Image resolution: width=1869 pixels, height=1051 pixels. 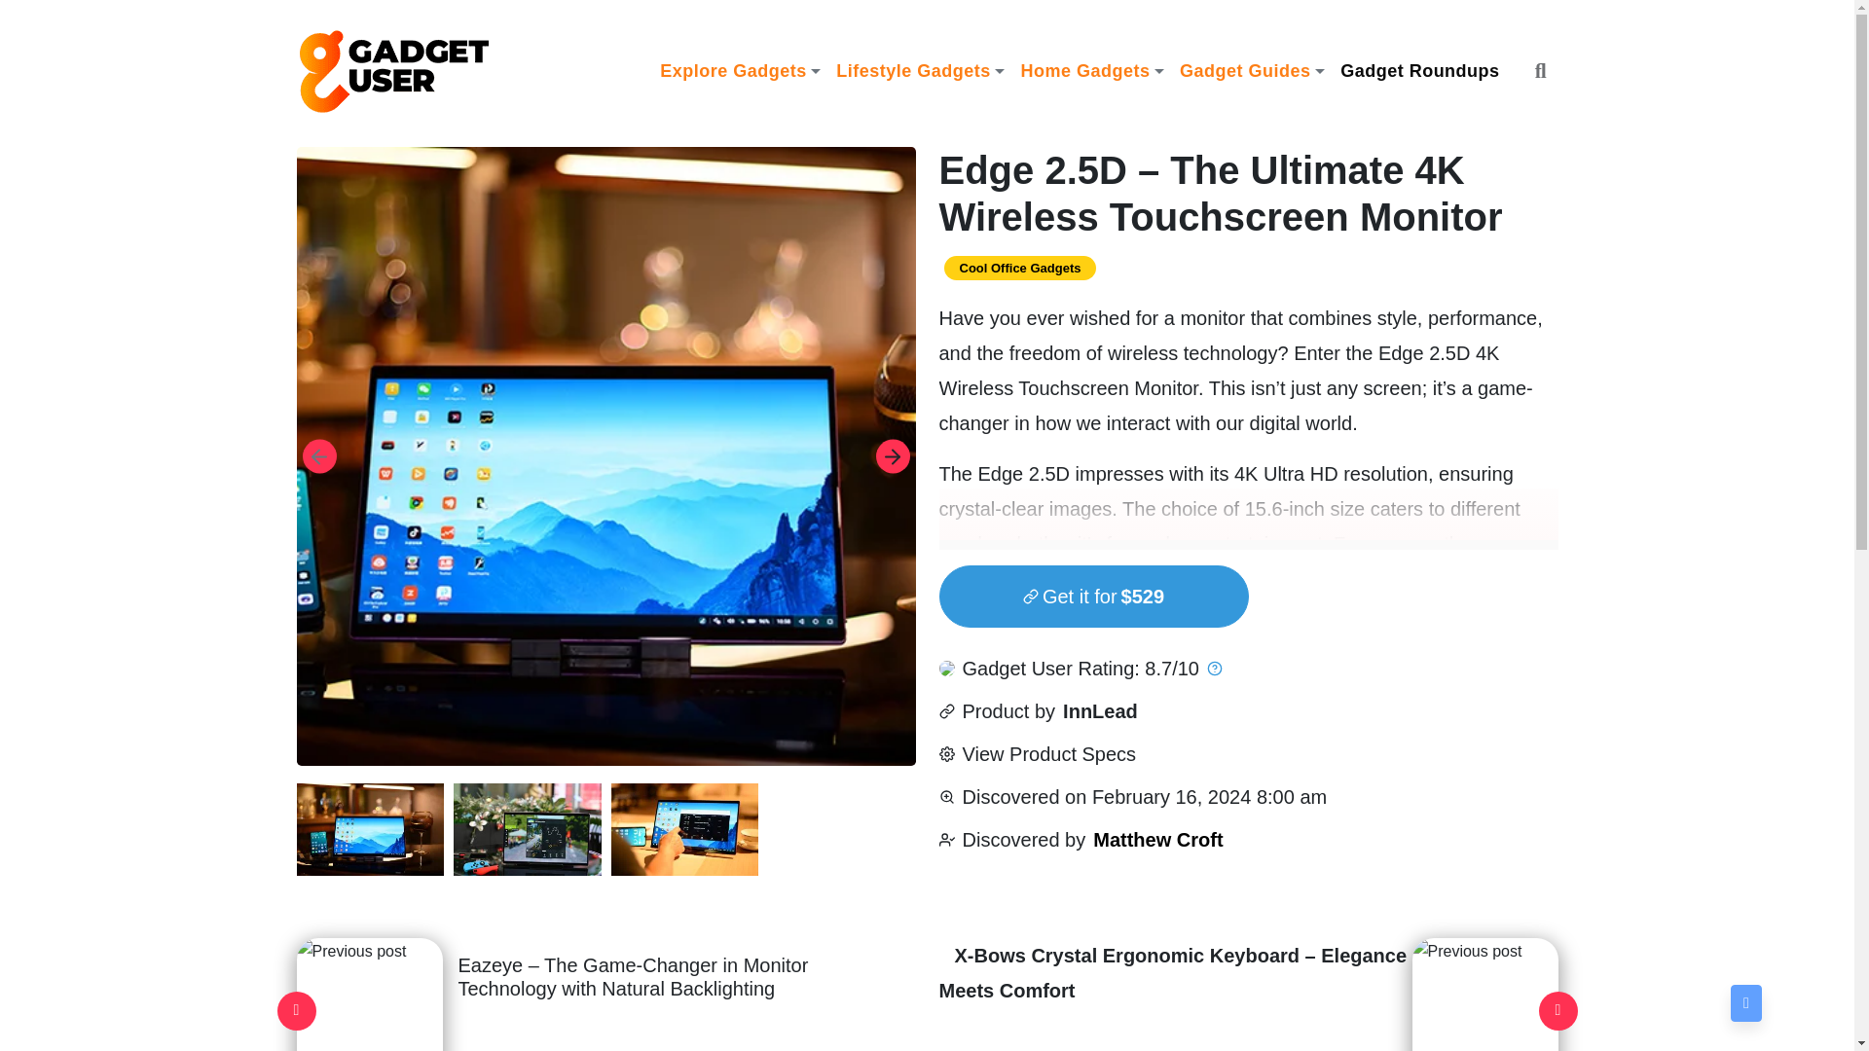 What do you see at coordinates (1157, 839) in the screenshot?
I see `Posts by Matthew Croft` at bounding box center [1157, 839].